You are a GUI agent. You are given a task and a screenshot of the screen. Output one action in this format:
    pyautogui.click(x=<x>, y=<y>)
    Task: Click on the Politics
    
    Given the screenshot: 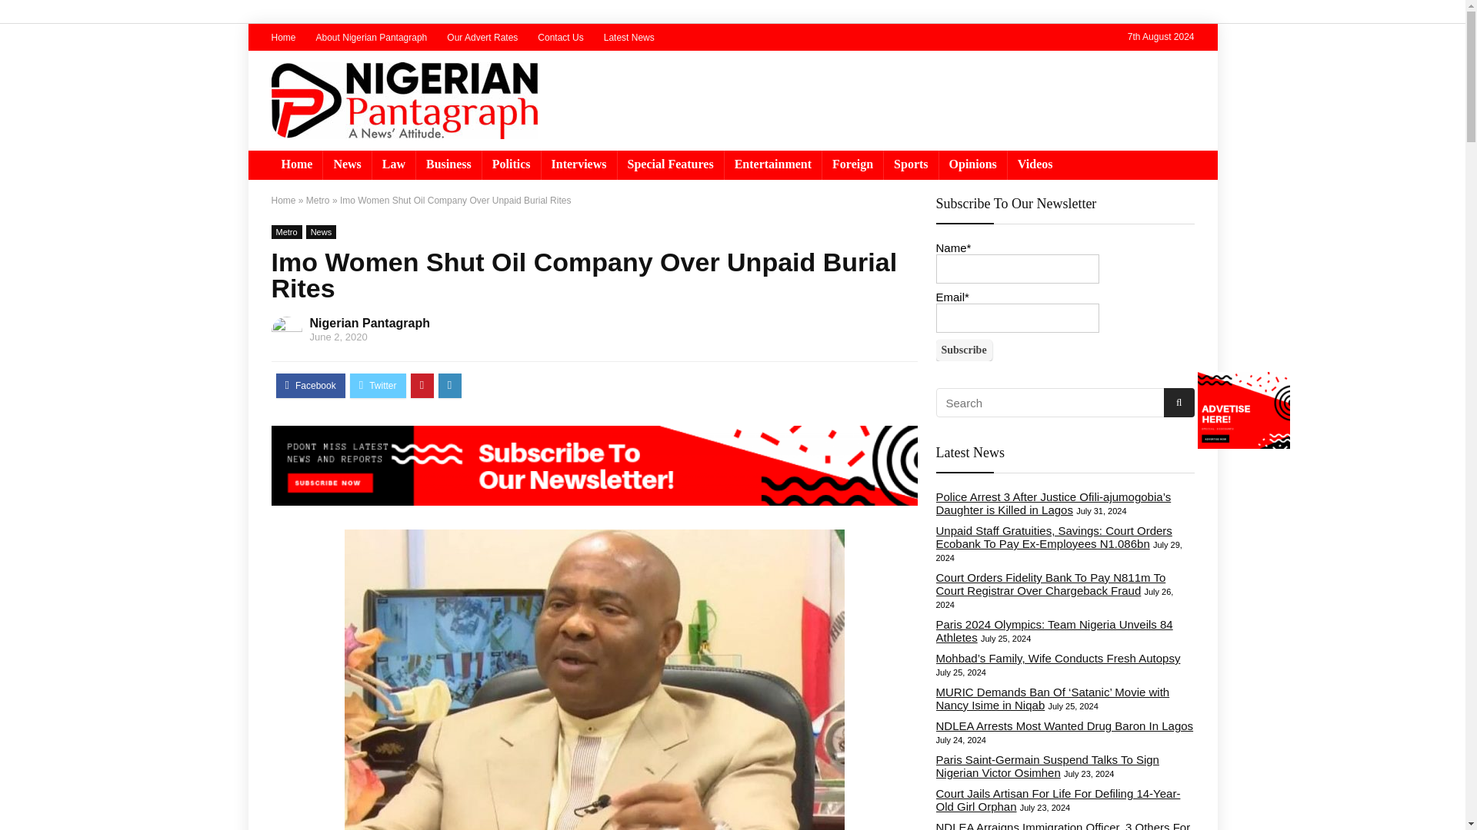 What is the action you would take?
    pyautogui.click(x=511, y=164)
    